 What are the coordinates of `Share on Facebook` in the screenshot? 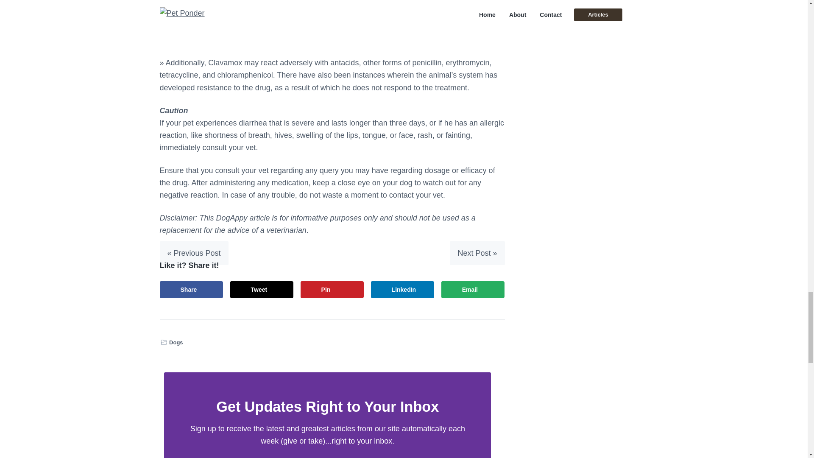 It's located at (191, 290).